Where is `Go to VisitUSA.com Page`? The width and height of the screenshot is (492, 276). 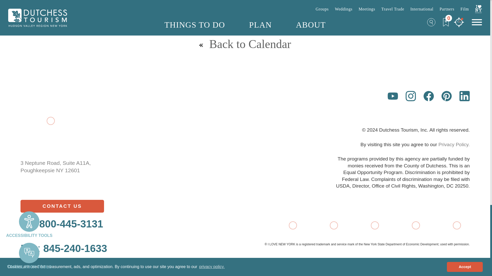 Go to VisitUSA.com Page is located at coordinates (326, 225).